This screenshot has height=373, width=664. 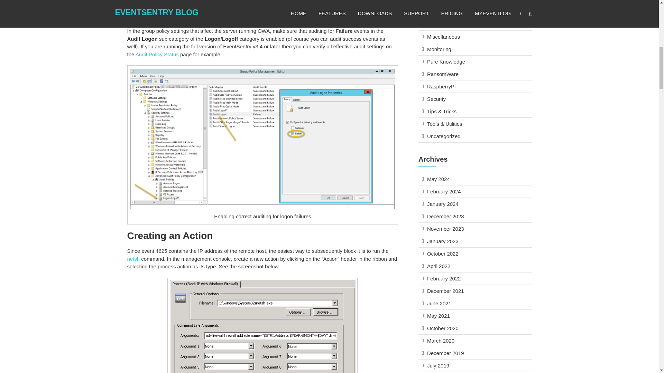 What do you see at coordinates (133, 259) in the screenshot?
I see `netsh` at bounding box center [133, 259].